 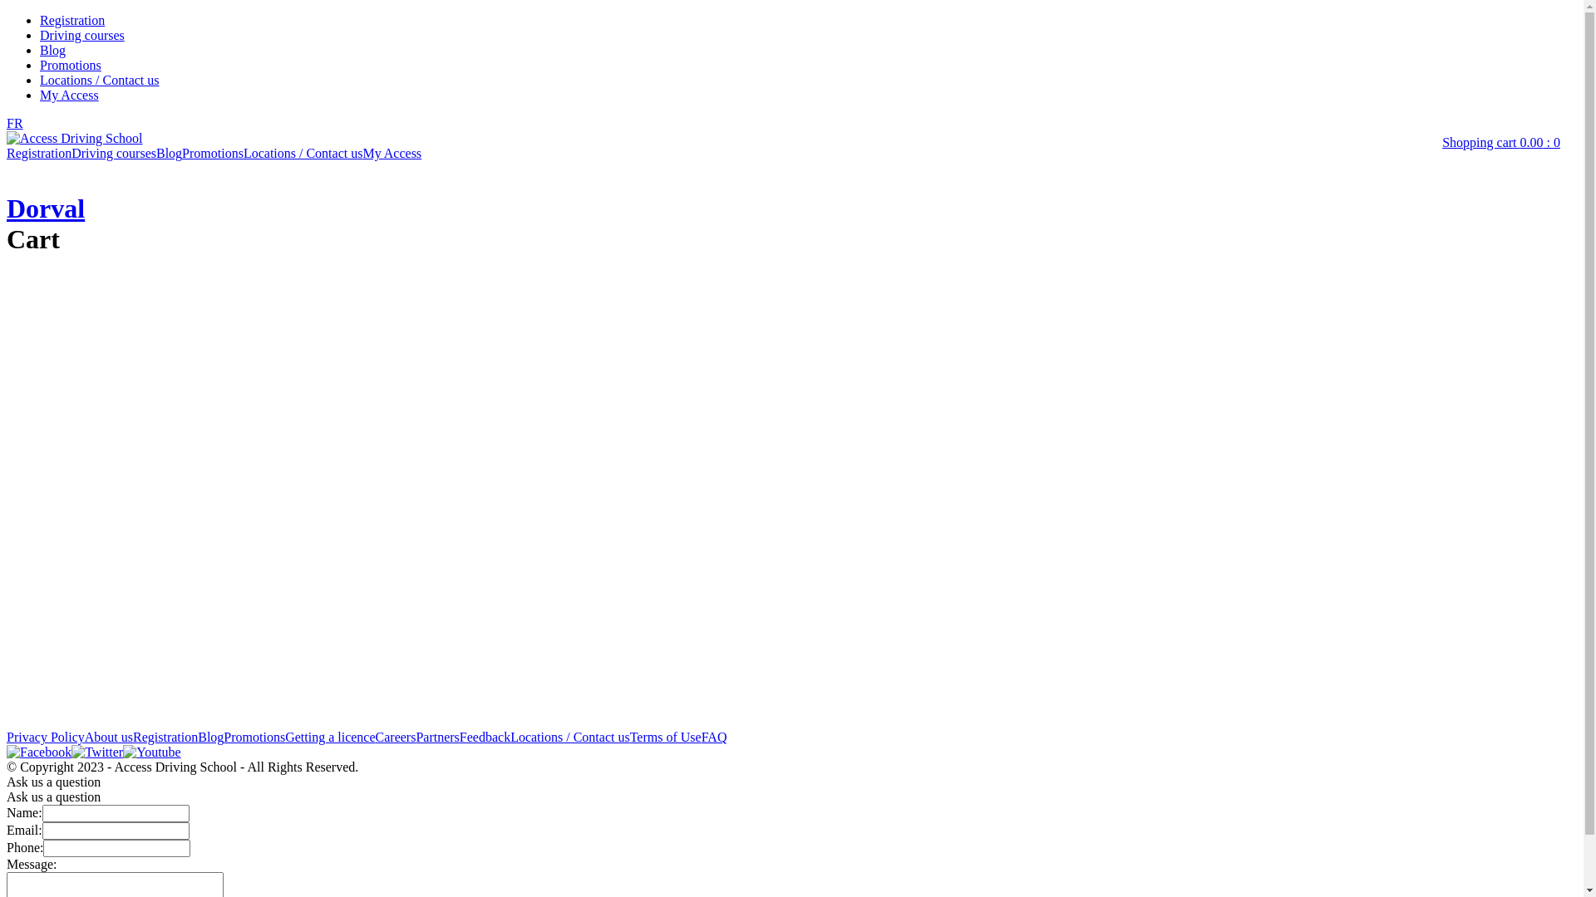 What do you see at coordinates (437, 738) in the screenshot?
I see `Partners` at bounding box center [437, 738].